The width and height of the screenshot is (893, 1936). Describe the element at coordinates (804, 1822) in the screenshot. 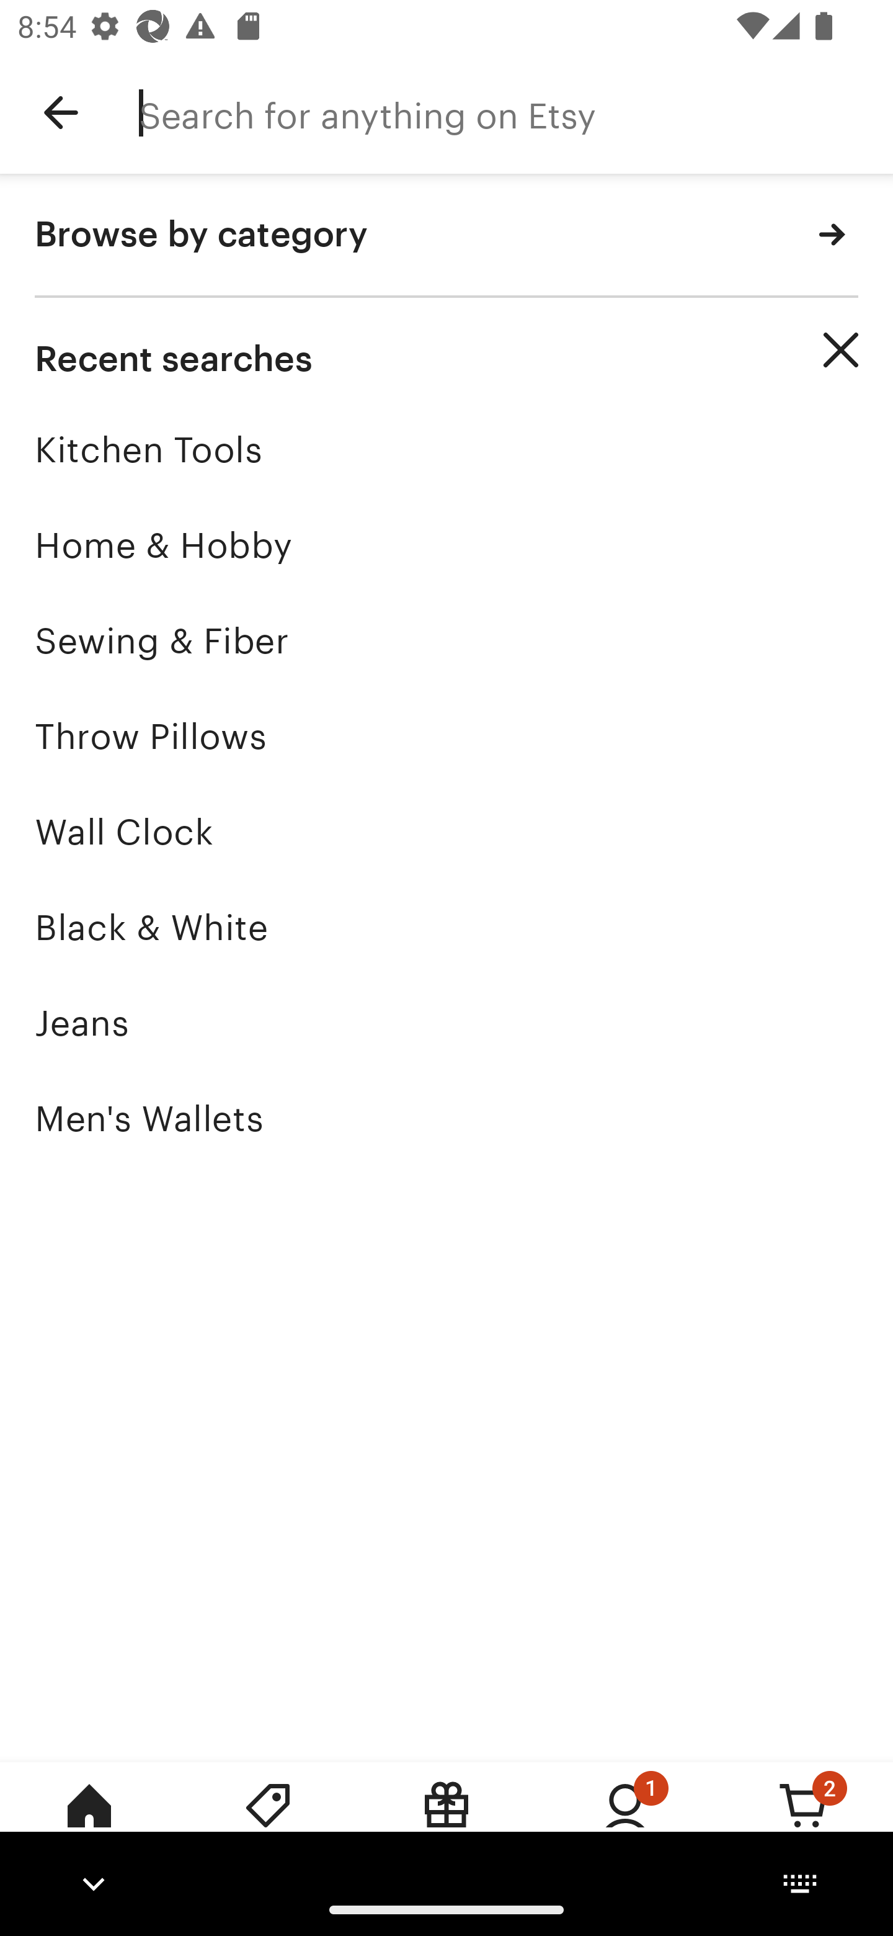

I see `Cart, 2 new notifications` at that location.